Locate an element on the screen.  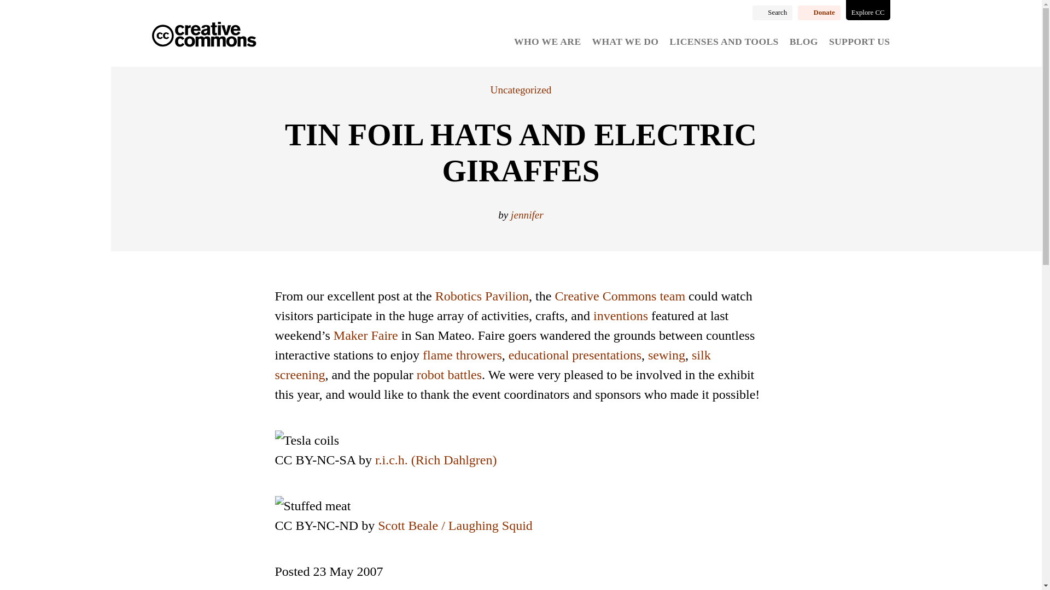
robot battles is located at coordinates (450, 374).